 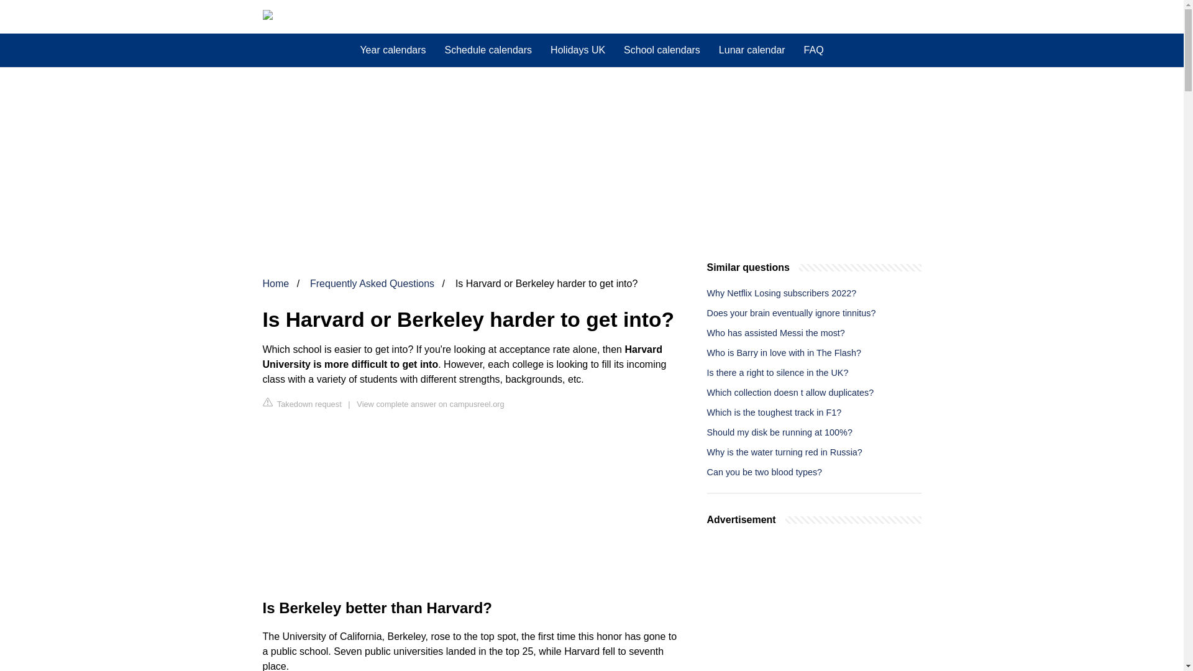 What do you see at coordinates (302, 403) in the screenshot?
I see `Takedown request` at bounding box center [302, 403].